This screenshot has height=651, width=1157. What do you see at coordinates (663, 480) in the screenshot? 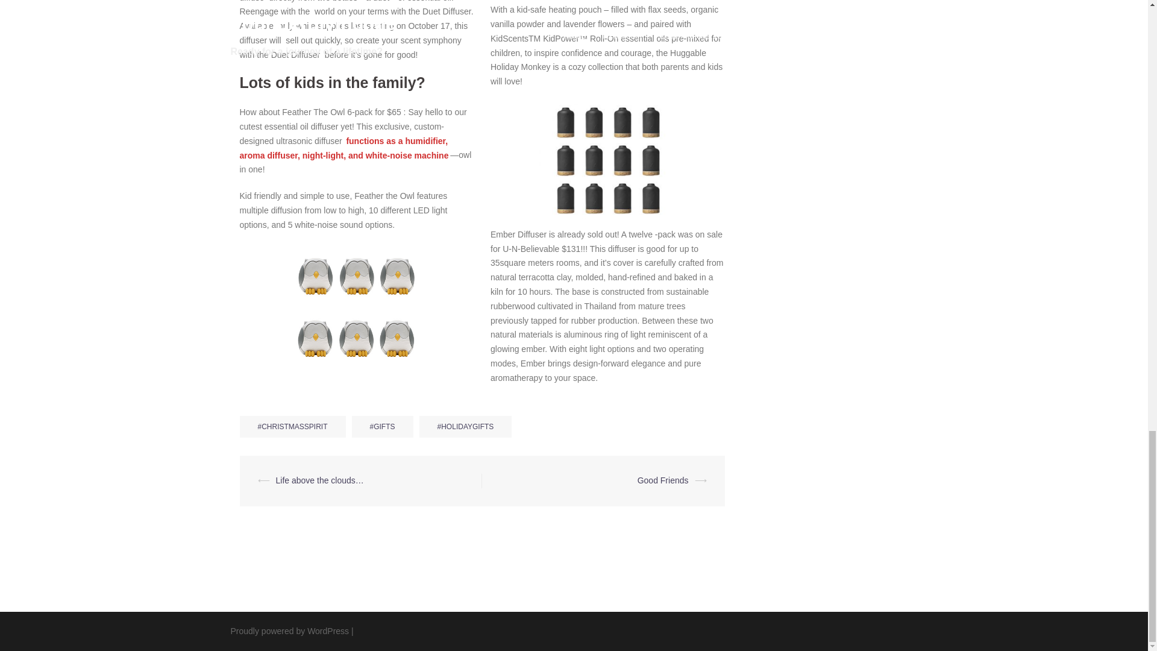
I see `Good Friends` at bounding box center [663, 480].